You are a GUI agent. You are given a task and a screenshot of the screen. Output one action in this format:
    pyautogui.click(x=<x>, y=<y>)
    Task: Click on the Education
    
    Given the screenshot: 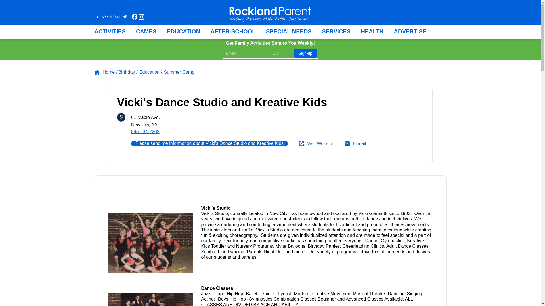 What is the action you would take?
    pyautogui.click(x=151, y=72)
    